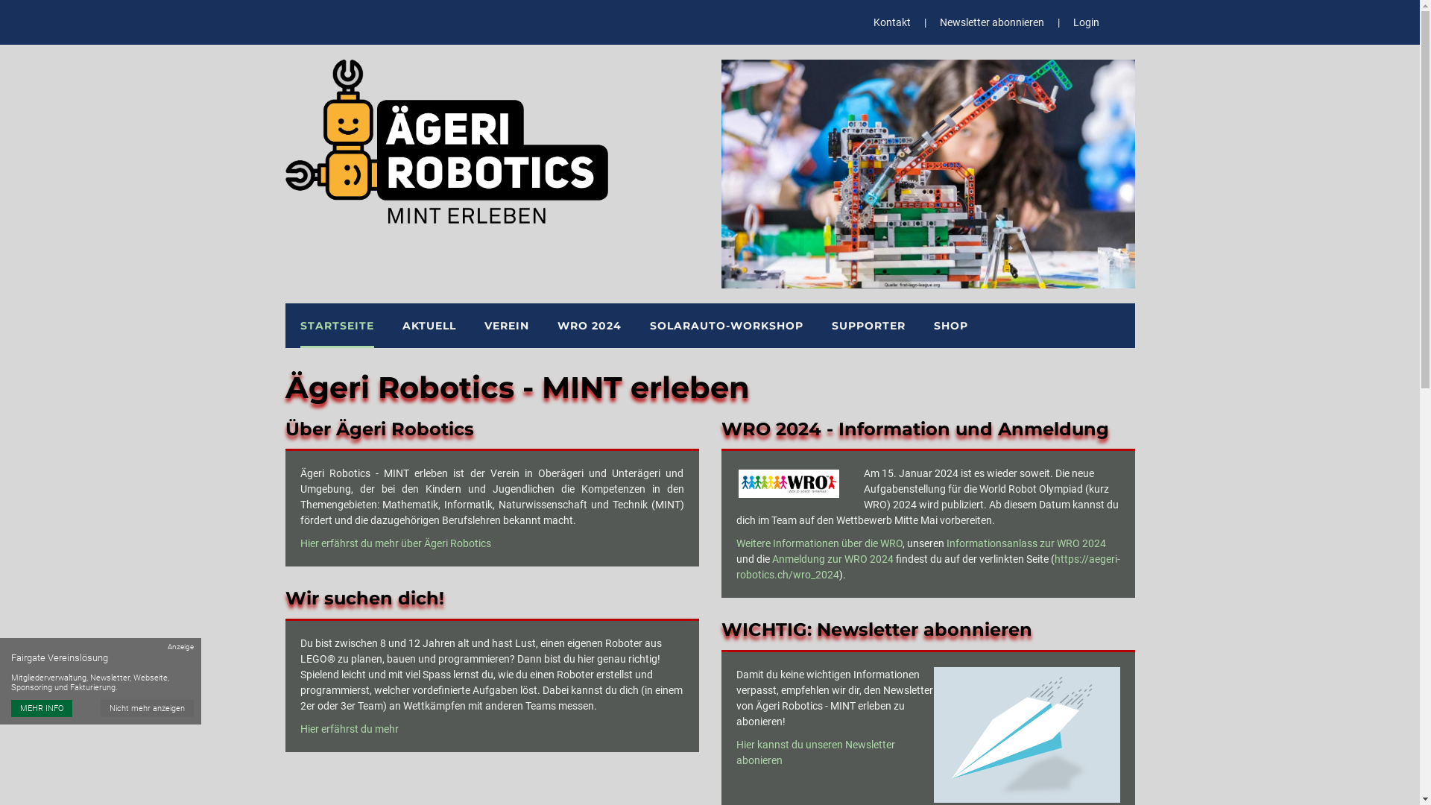 The height and width of the screenshot is (805, 1431). Describe the element at coordinates (991, 22) in the screenshot. I see `Newsletter abonnieren` at that location.